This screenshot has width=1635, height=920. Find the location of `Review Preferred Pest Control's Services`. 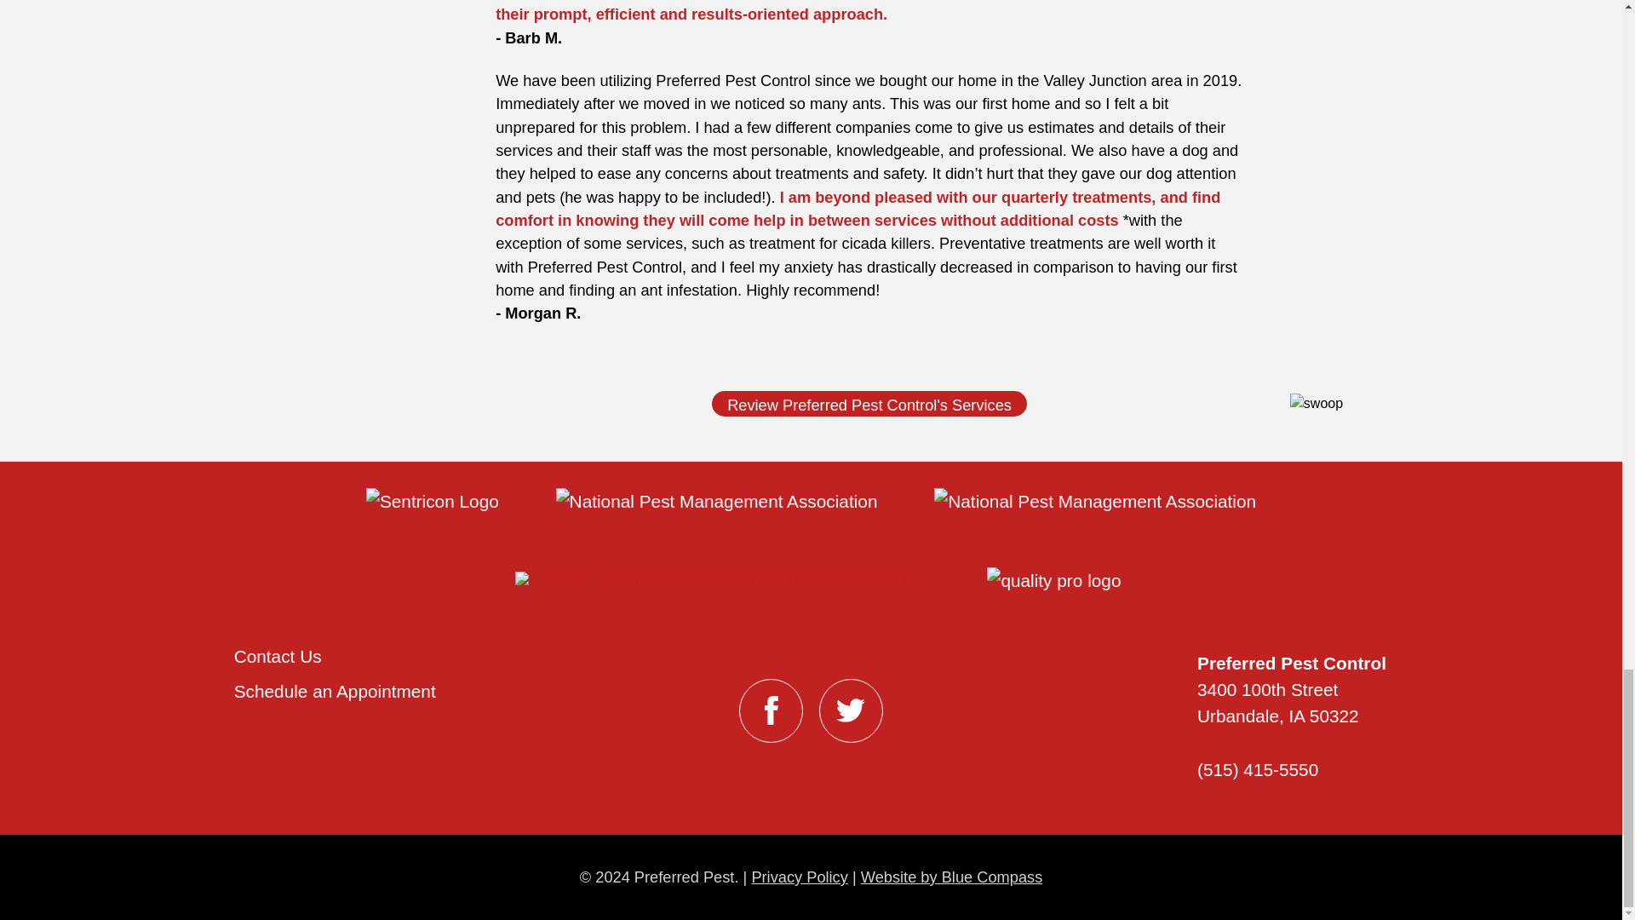

Review Preferred Pest Control's Services is located at coordinates (869, 404).